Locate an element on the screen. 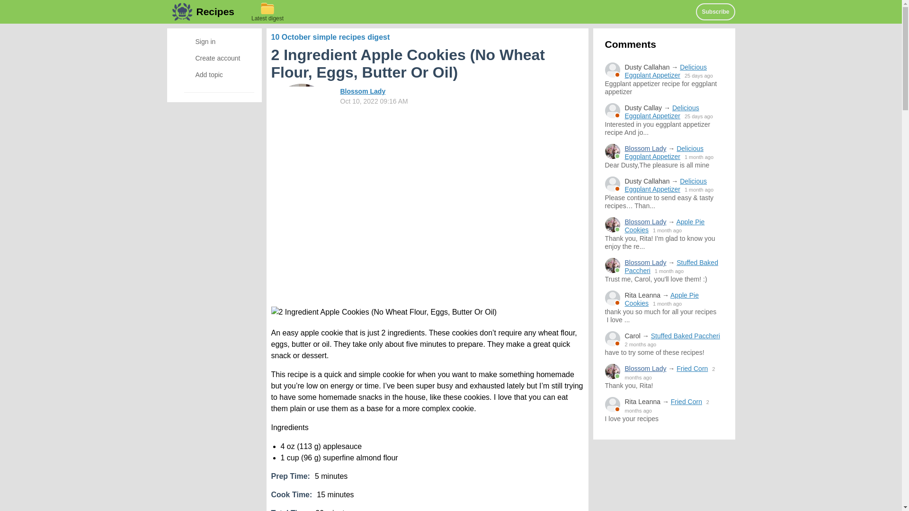  Latest digest is located at coordinates (267, 11).